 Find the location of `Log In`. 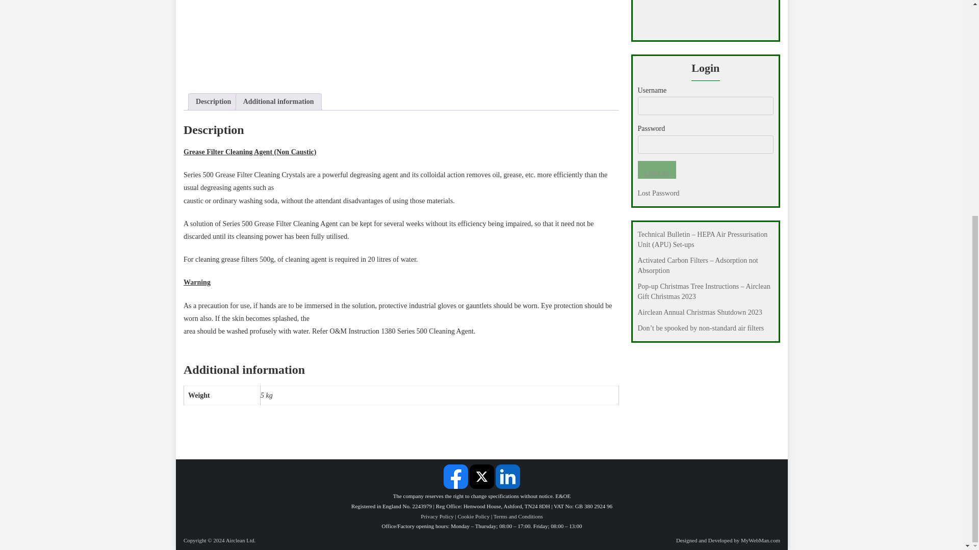

Log In is located at coordinates (656, 170).